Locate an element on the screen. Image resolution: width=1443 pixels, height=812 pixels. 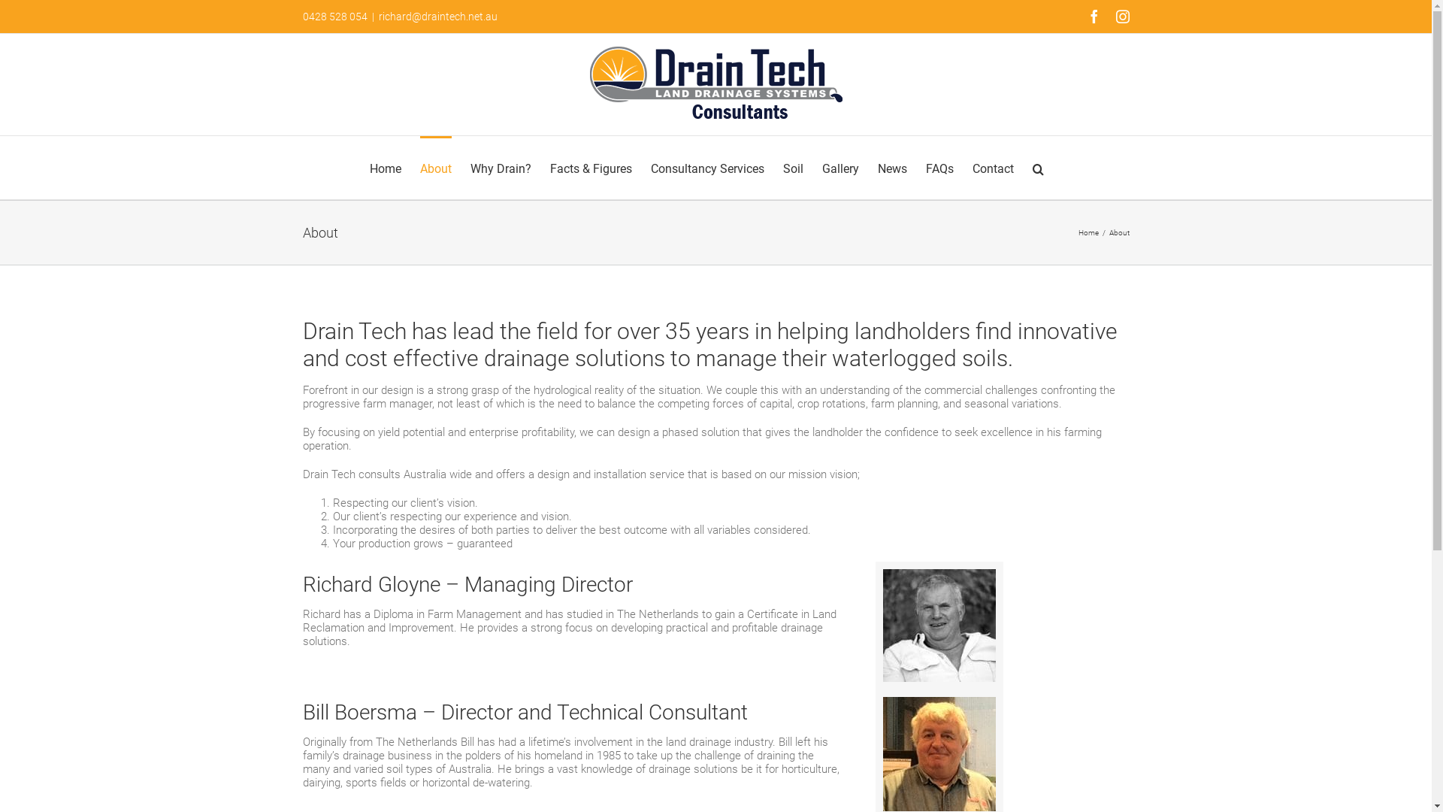
richard@draintech.net.au is located at coordinates (438, 17).